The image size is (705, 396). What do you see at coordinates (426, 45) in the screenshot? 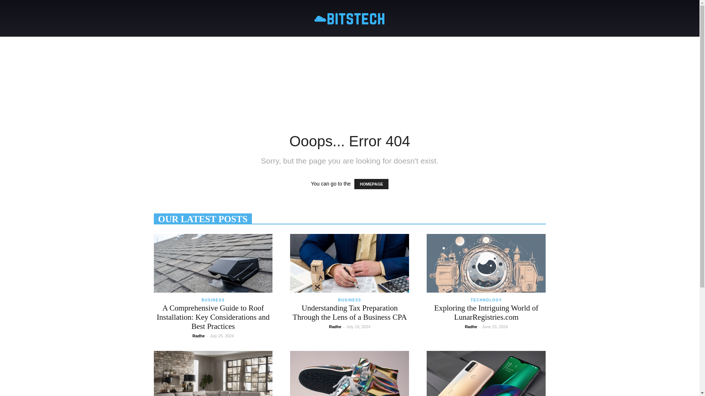
I see `RESOURCES` at bounding box center [426, 45].